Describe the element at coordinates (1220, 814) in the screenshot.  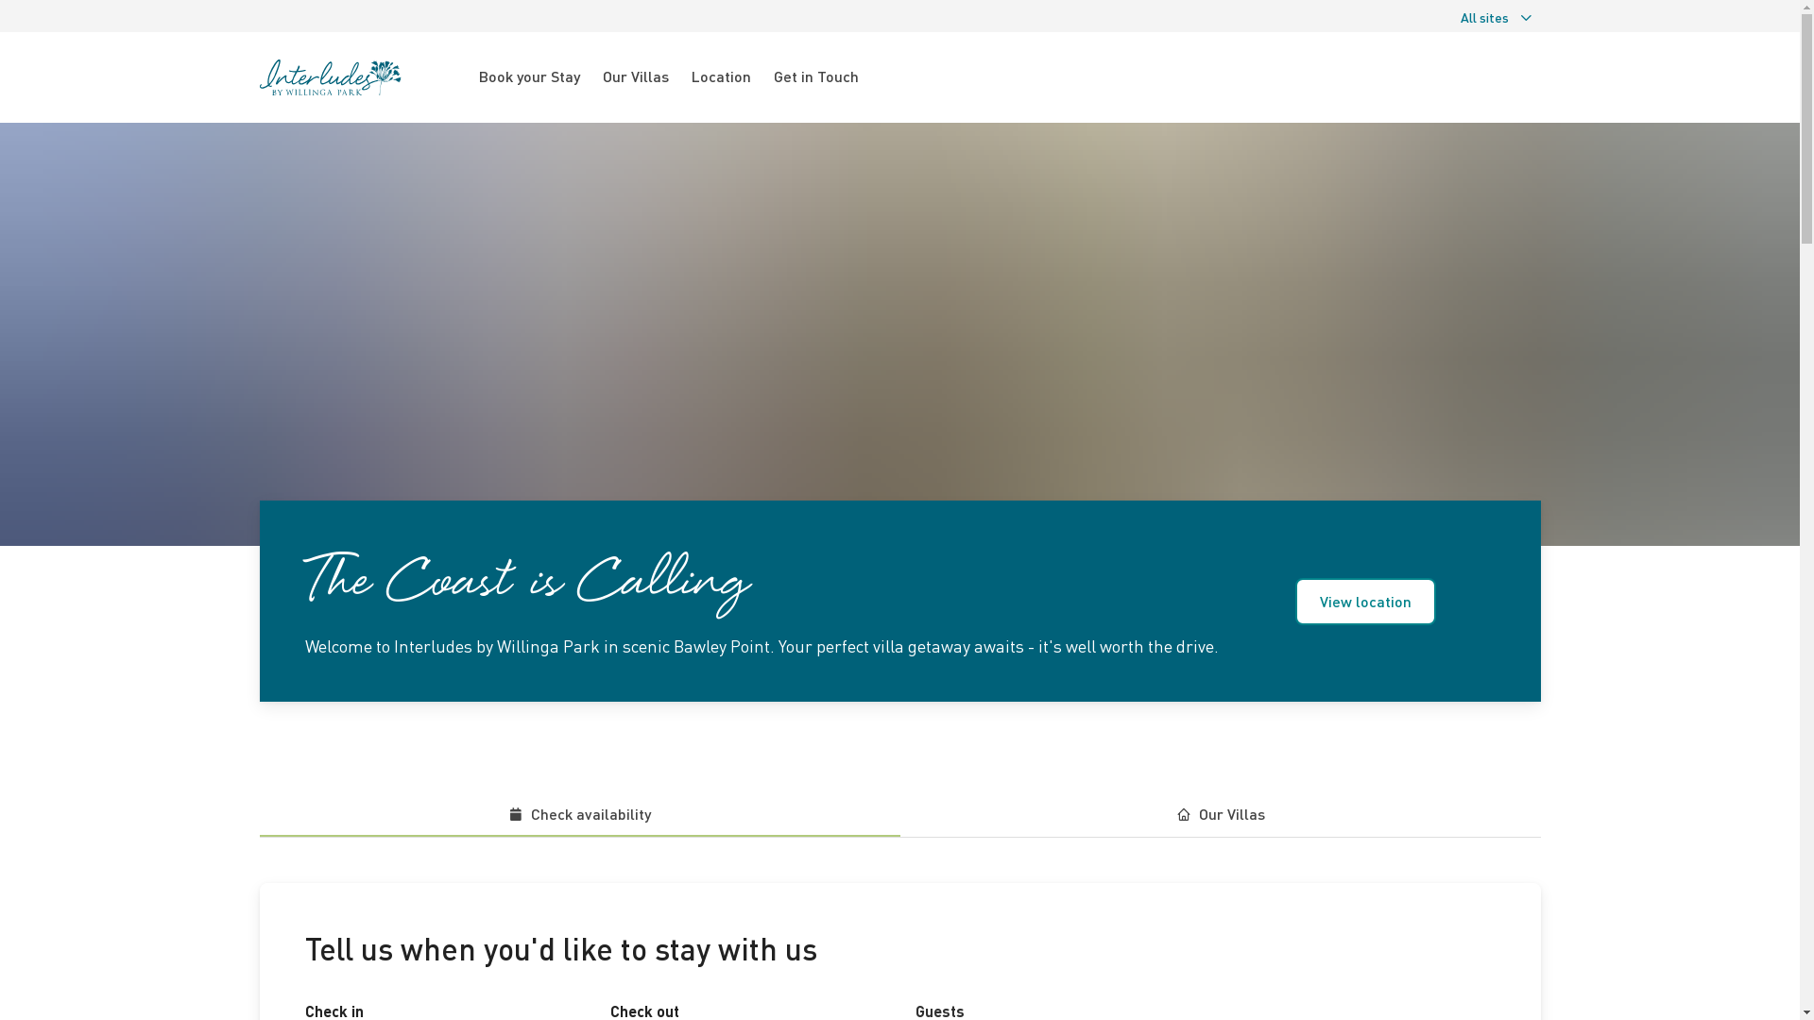
I see `Our Villas` at that location.